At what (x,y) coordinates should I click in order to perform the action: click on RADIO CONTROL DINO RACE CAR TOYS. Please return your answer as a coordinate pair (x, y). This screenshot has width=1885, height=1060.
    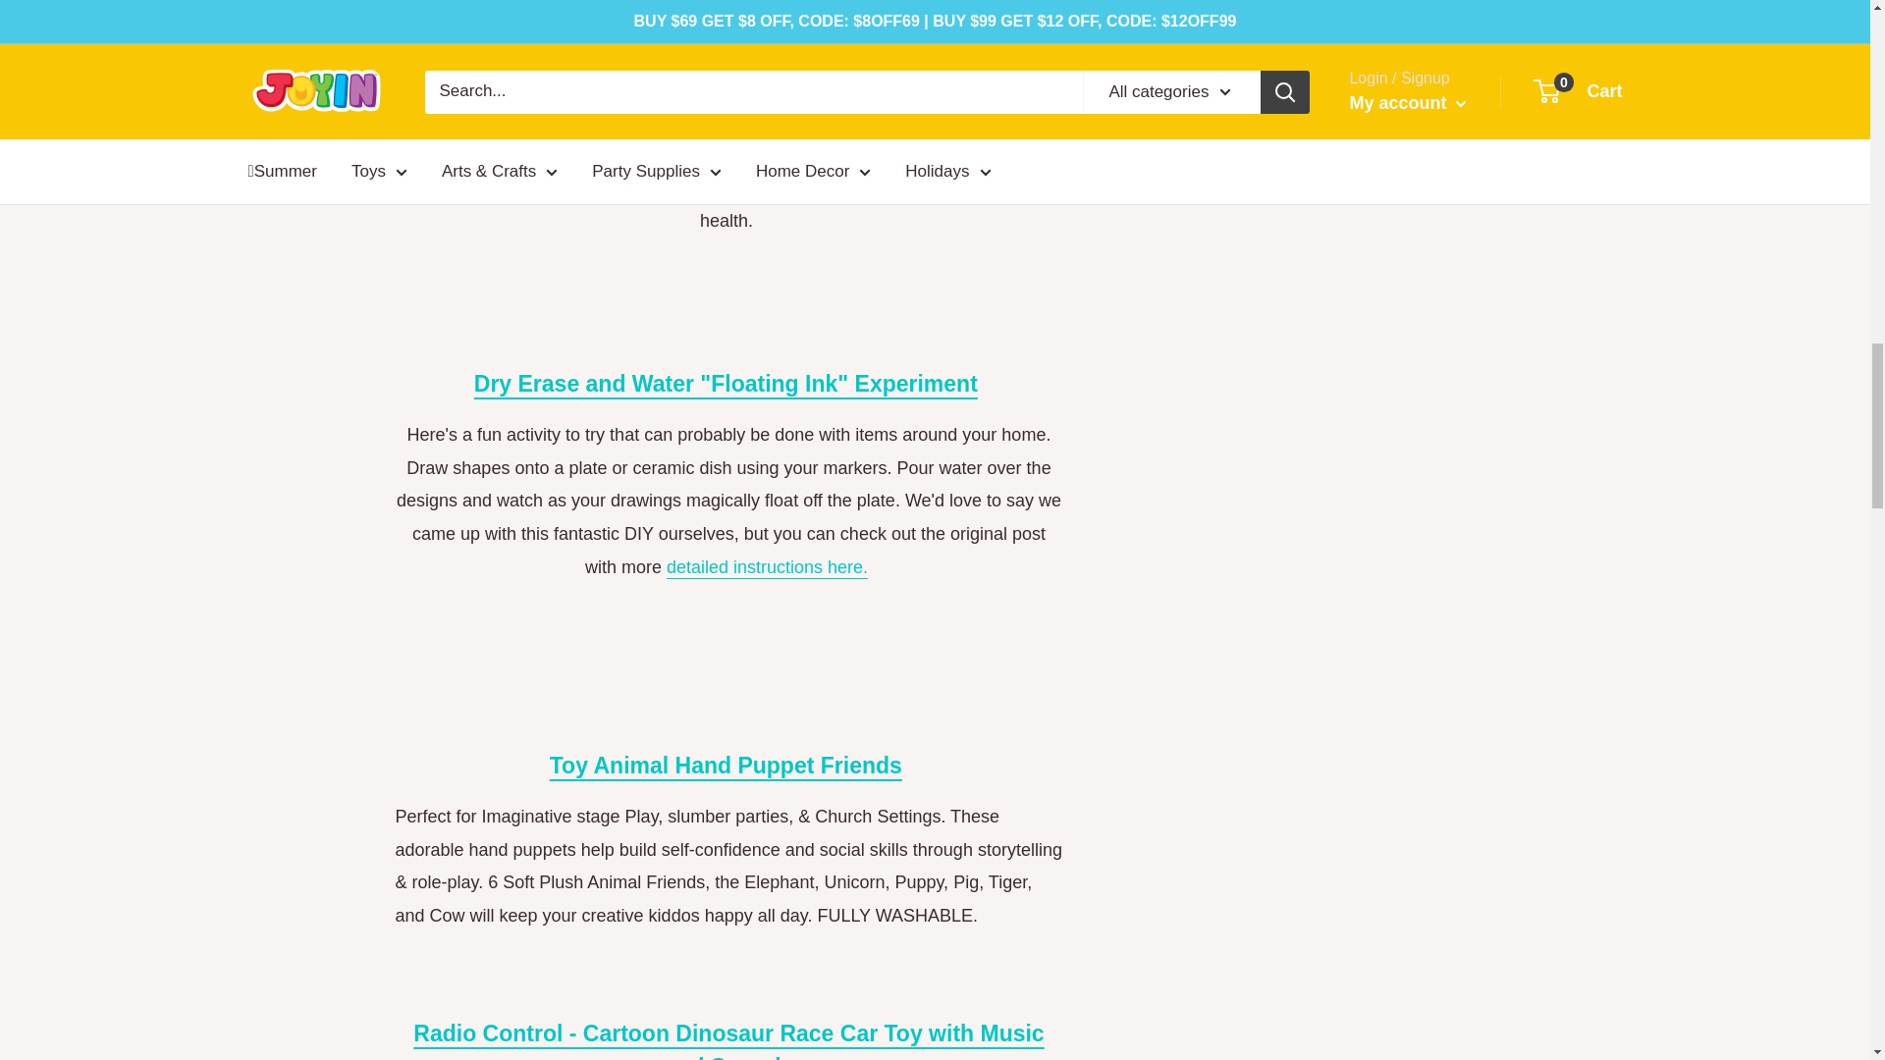
    Looking at the image, I should click on (728, 1040).